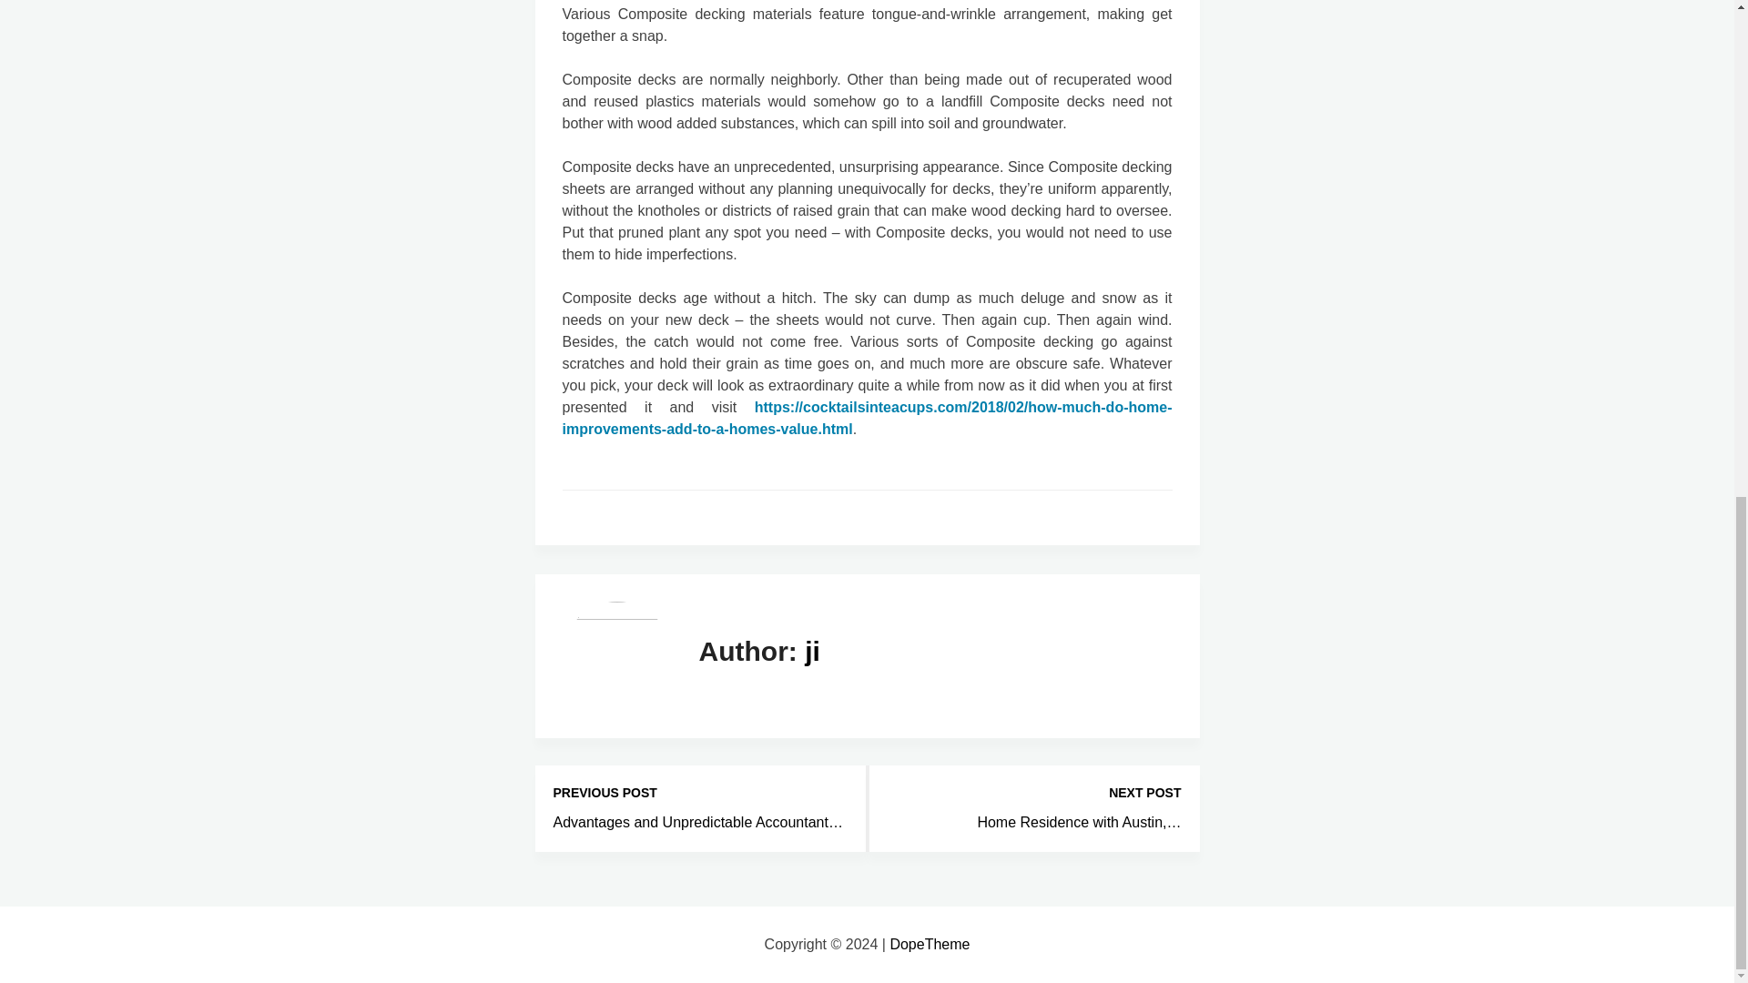 This screenshot has height=983, width=1748. What do you see at coordinates (701, 793) in the screenshot?
I see `PREVIOUS POST` at bounding box center [701, 793].